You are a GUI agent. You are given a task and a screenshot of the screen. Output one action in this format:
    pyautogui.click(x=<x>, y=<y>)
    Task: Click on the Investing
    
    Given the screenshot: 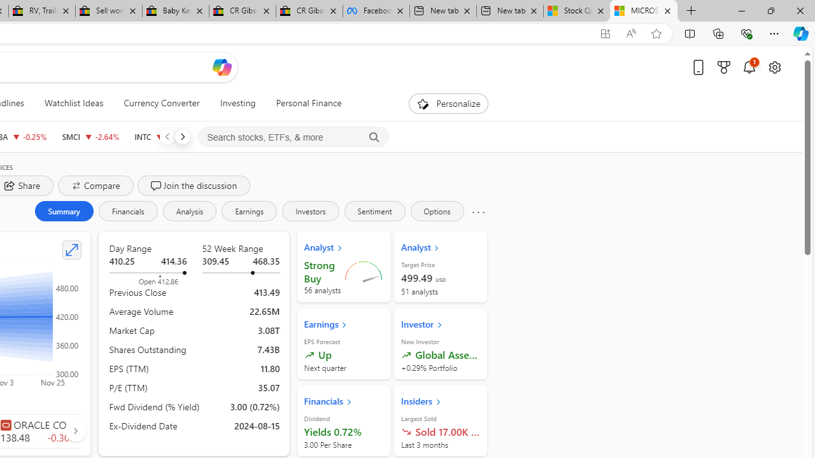 What is the action you would take?
    pyautogui.click(x=237, y=103)
    